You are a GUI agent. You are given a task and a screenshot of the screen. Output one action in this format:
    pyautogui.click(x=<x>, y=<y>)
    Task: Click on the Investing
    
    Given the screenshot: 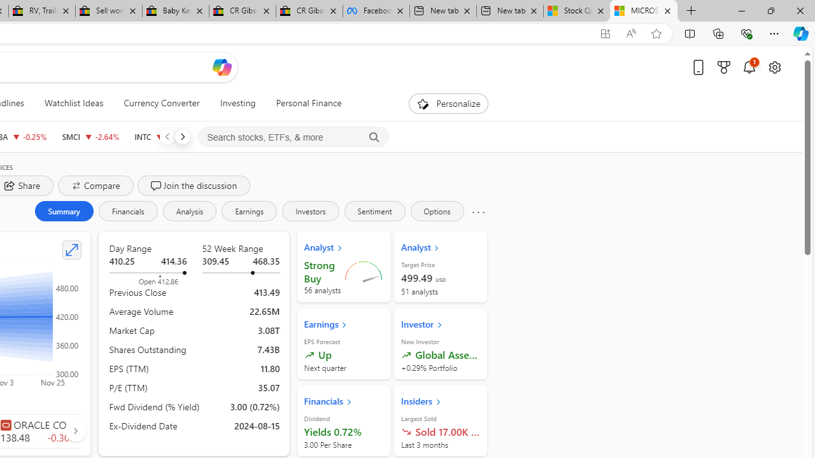 What is the action you would take?
    pyautogui.click(x=237, y=103)
    